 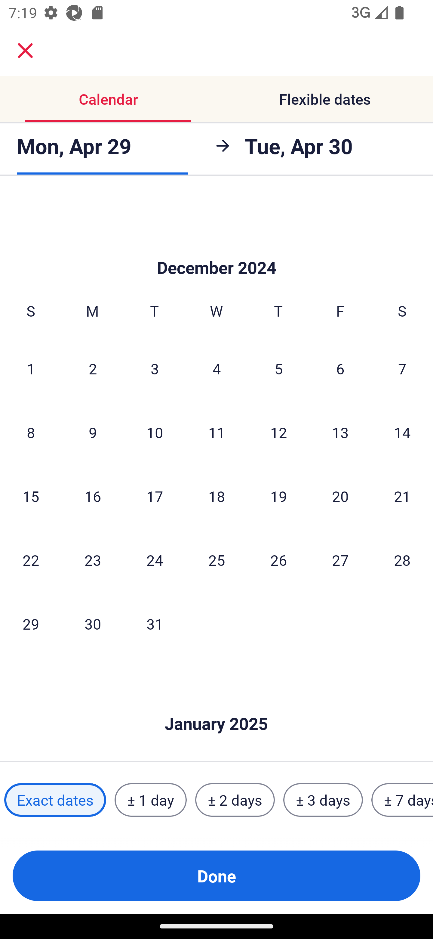 What do you see at coordinates (323, 800) in the screenshot?
I see `± 3 days` at bounding box center [323, 800].